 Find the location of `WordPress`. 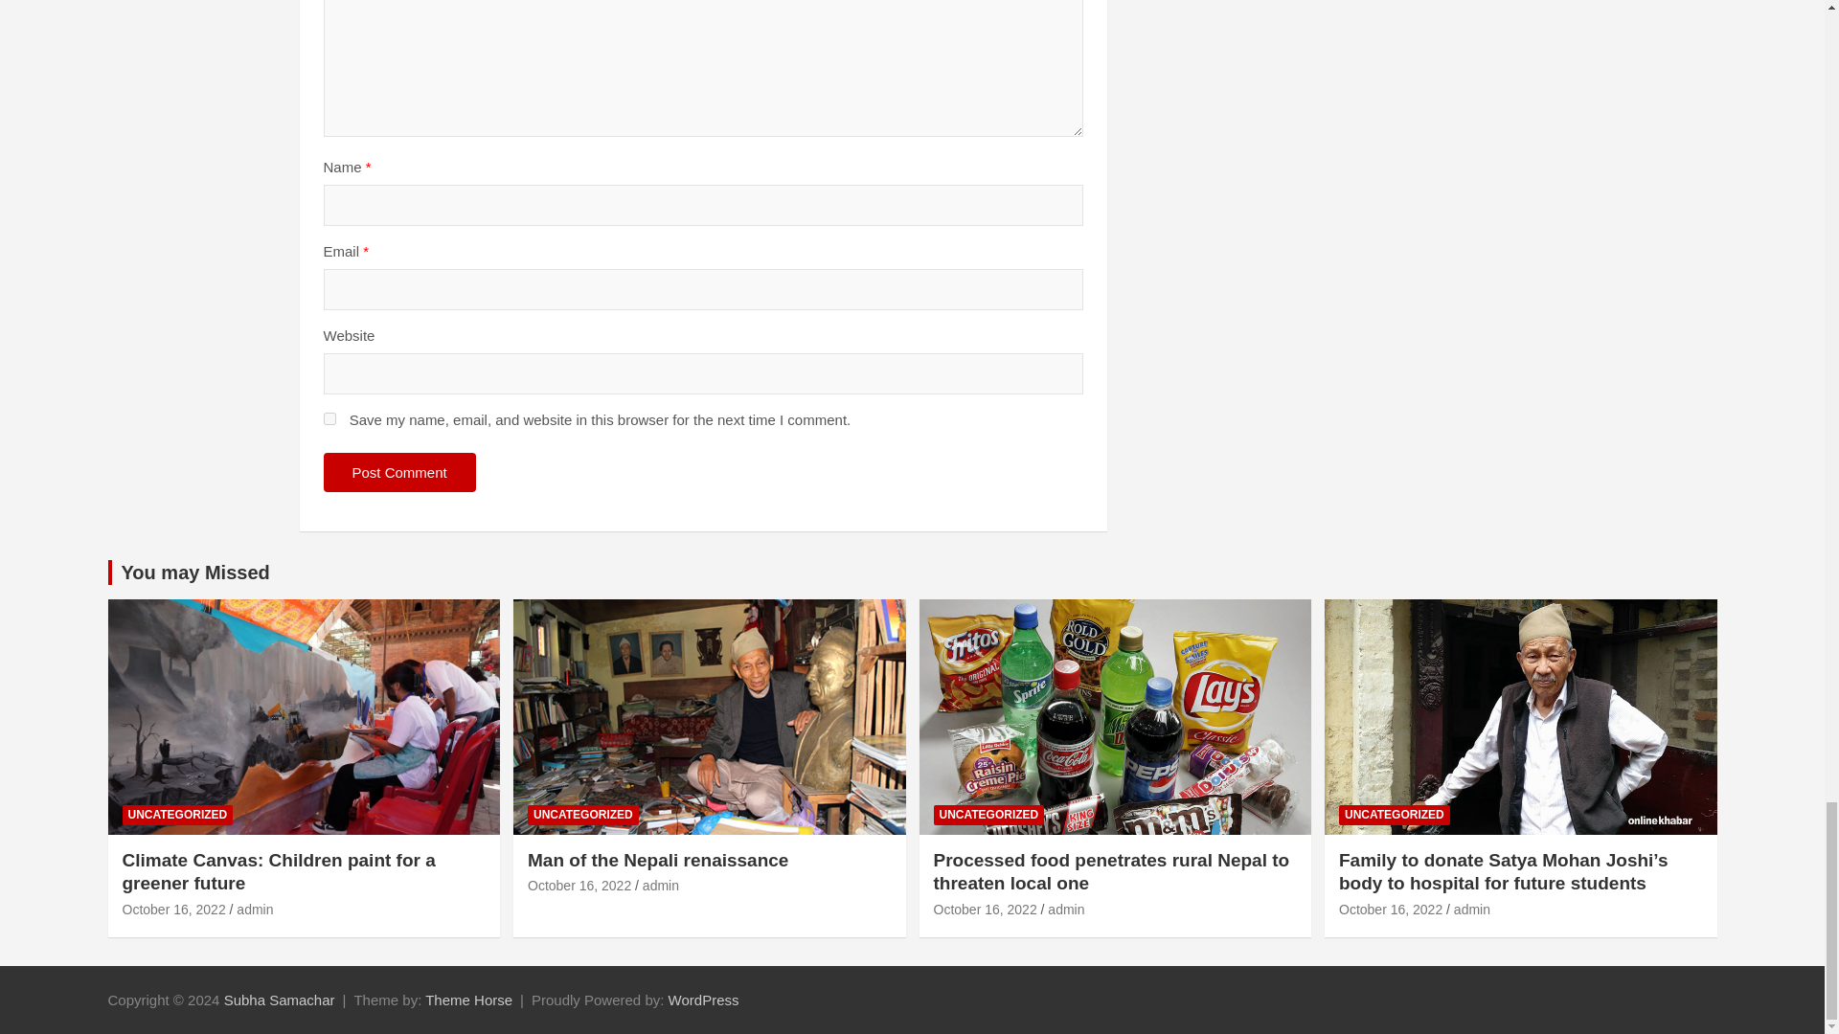

WordPress is located at coordinates (703, 1000).